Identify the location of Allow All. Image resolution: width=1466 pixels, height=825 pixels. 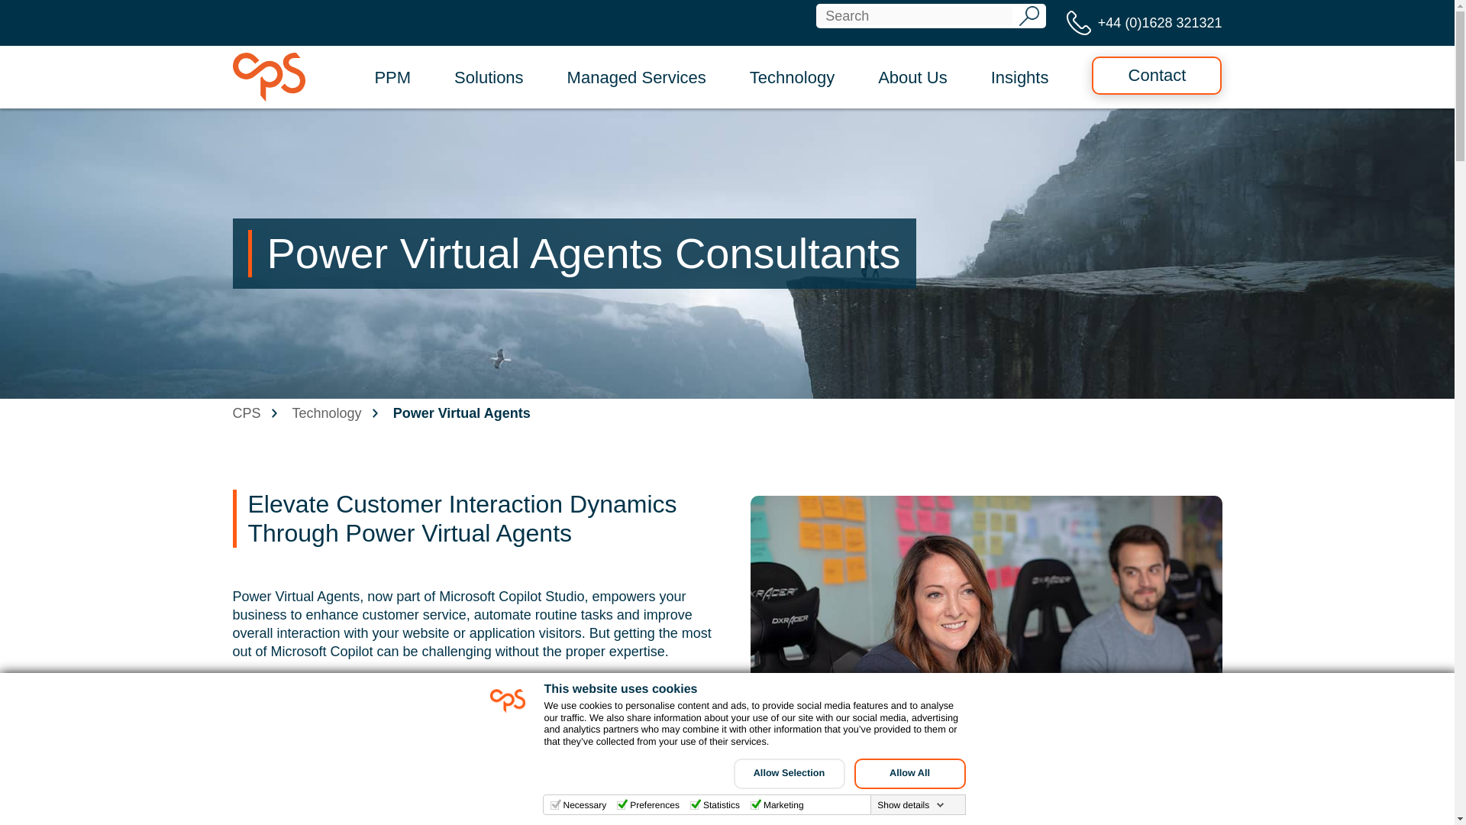
(909, 773).